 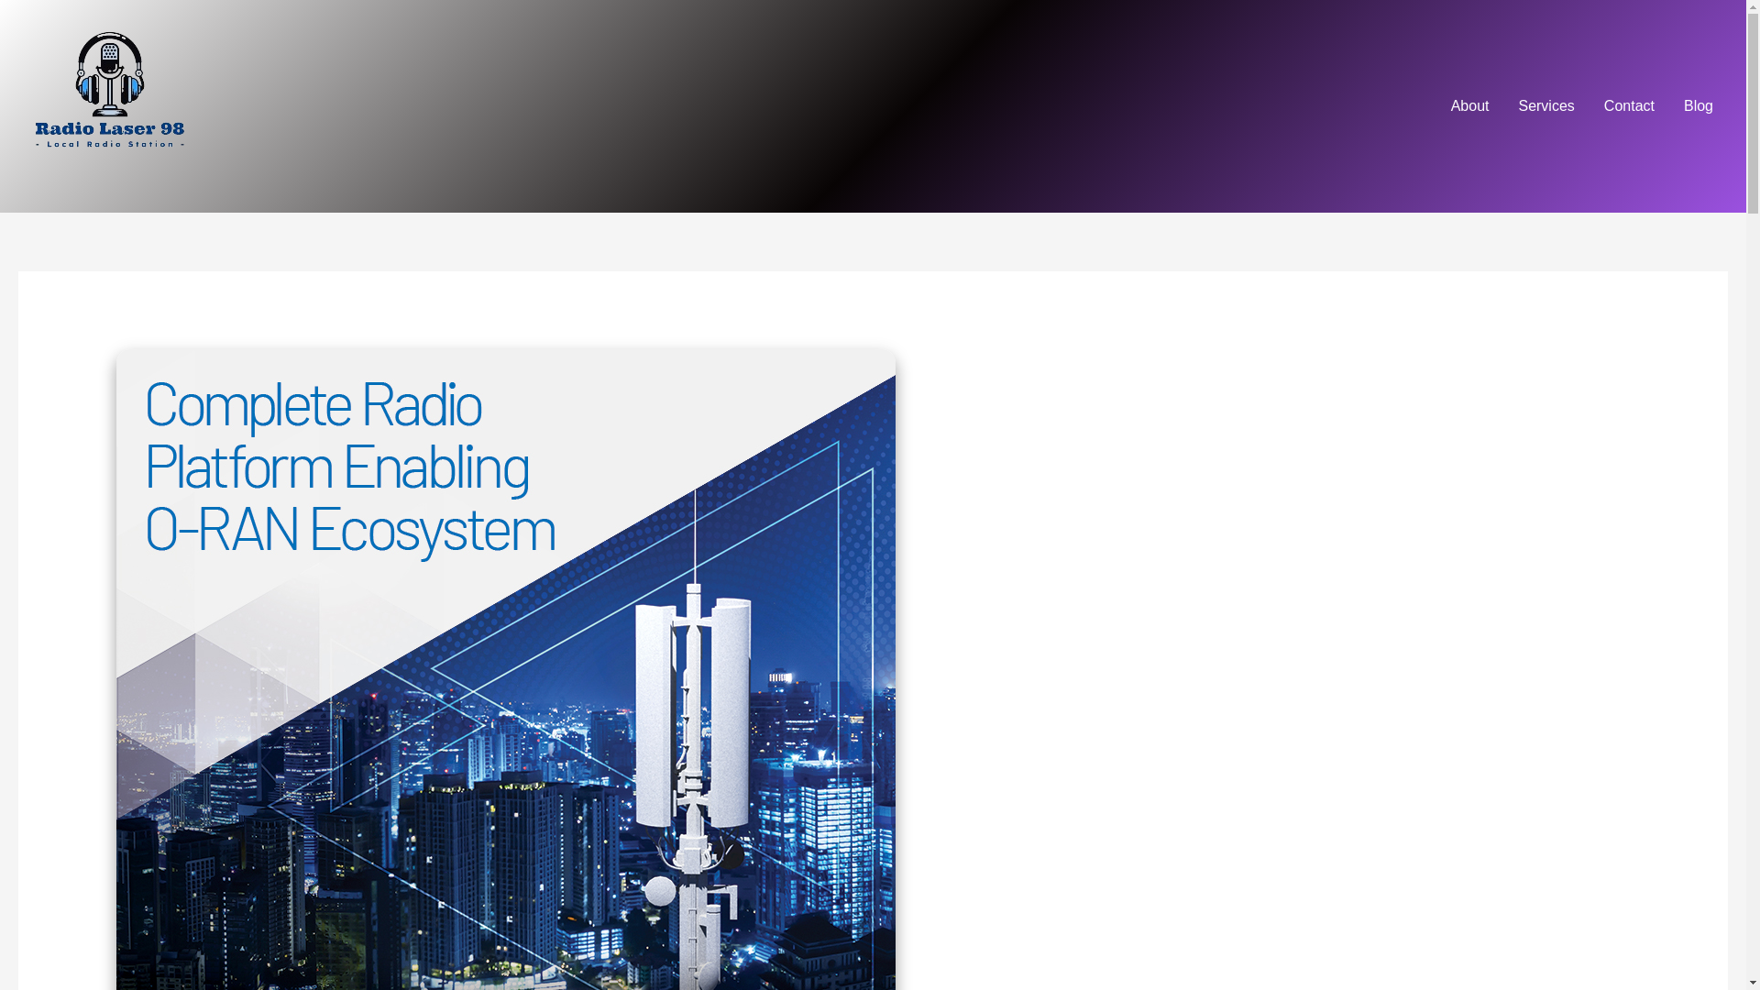 What do you see at coordinates (1470, 106) in the screenshot?
I see `About` at bounding box center [1470, 106].